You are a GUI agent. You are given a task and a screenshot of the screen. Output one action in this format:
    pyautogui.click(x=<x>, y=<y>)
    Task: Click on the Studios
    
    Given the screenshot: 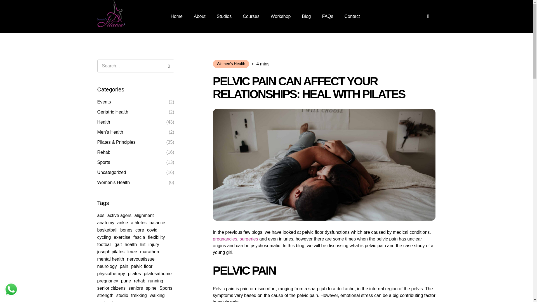 What is the action you would take?
    pyautogui.click(x=224, y=16)
    